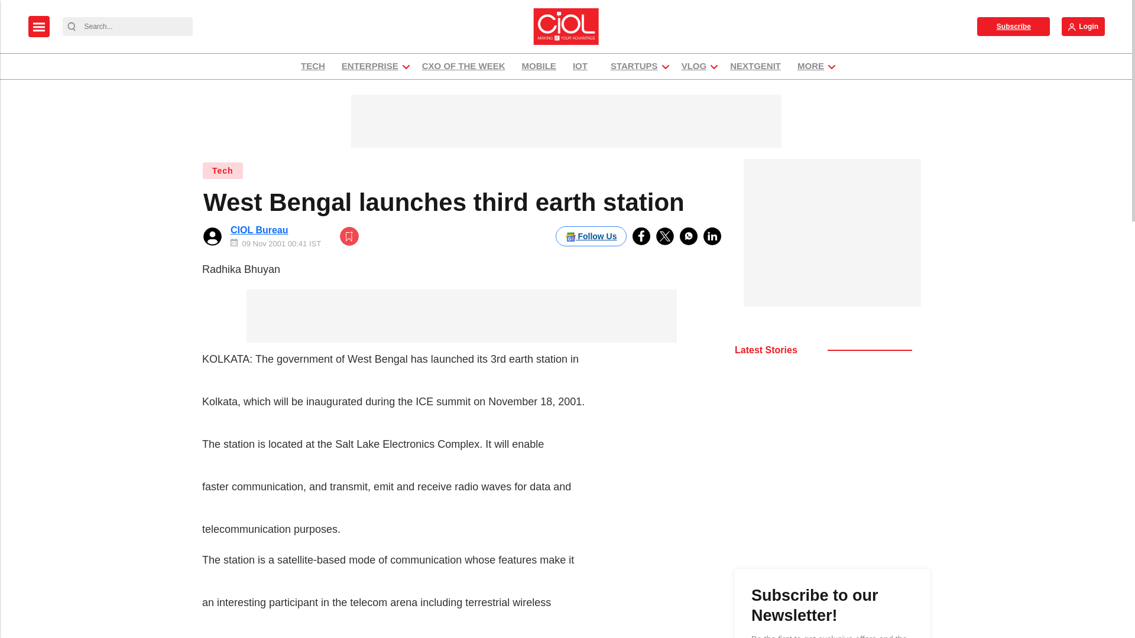  What do you see at coordinates (755, 66) in the screenshot?
I see `NEXTGENIT` at bounding box center [755, 66].